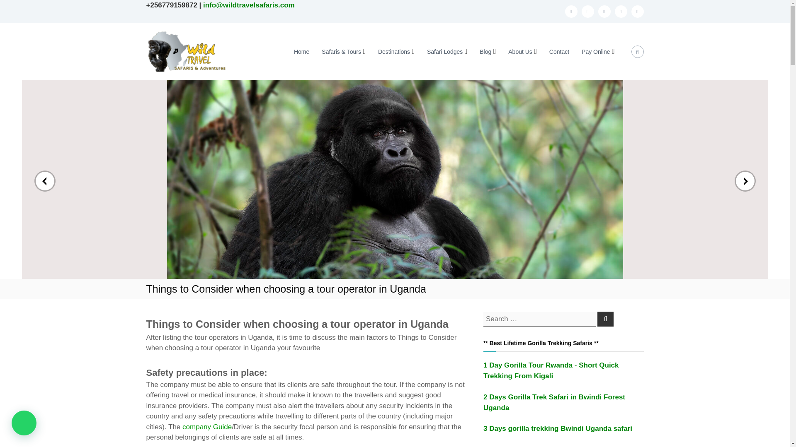  What do you see at coordinates (570, 12) in the screenshot?
I see `Facebook` at bounding box center [570, 12].